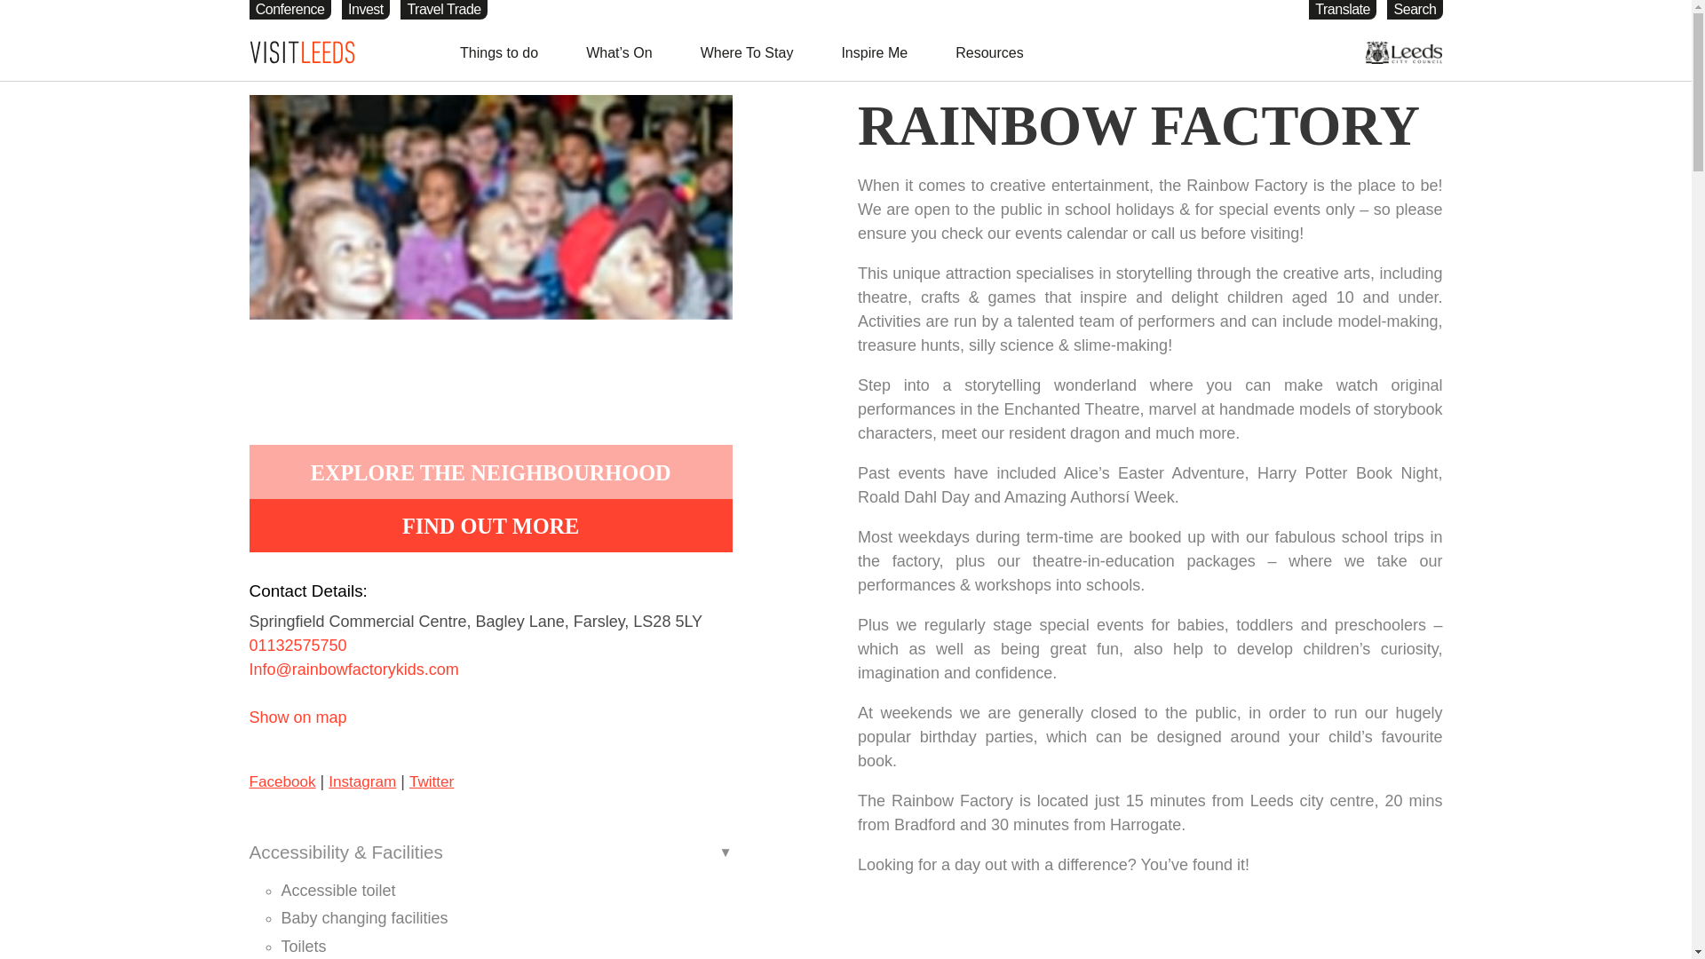 The height and width of the screenshot is (959, 1705). What do you see at coordinates (746, 52) in the screenshot?
I see `Where To Stay` at bounding box center [746, 52].